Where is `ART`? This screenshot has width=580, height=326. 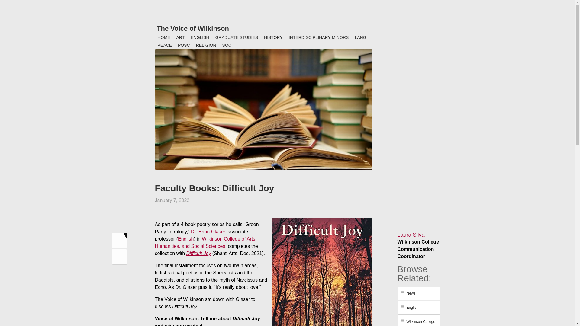 ART is located at coordinates (181, 37).